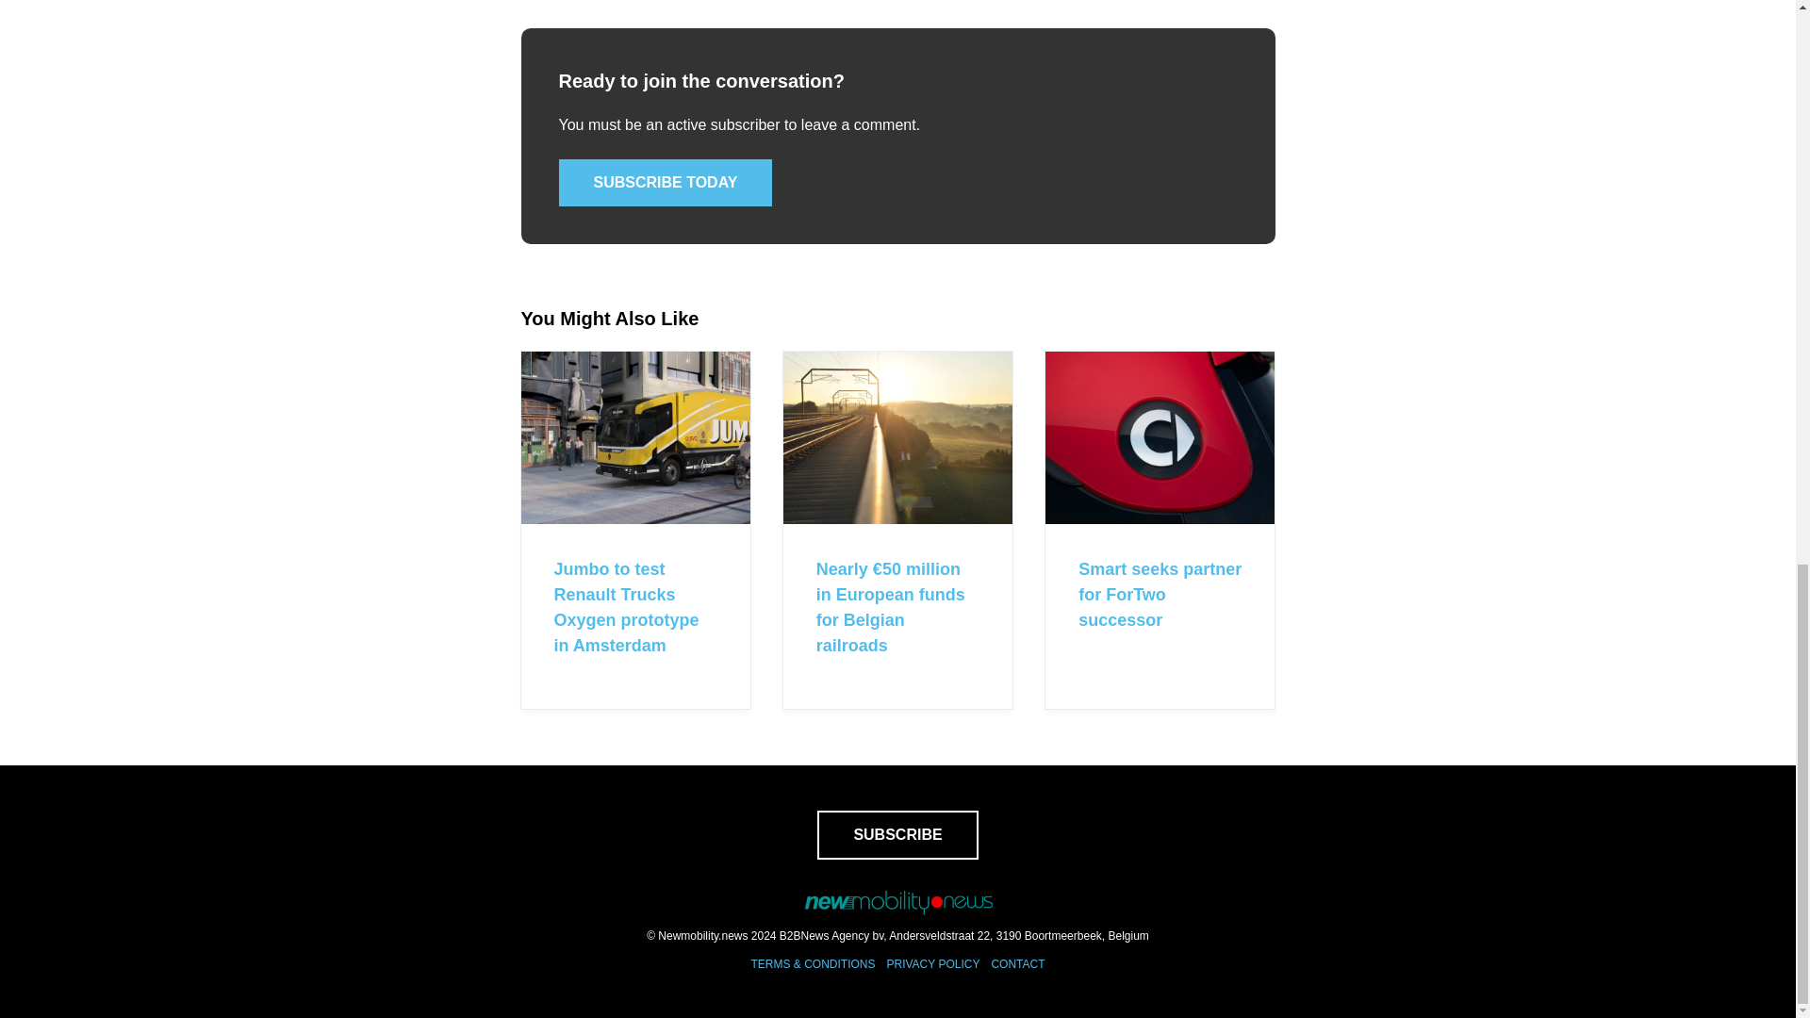 The width and height of the screenshot is (1810, 1018). What do you see at coordinates (626, 607) in the screenshot?
I see `Jumbo to test Renault Trucks Oxygen prototype in Amsterdam` at bounding box center [626, 607].